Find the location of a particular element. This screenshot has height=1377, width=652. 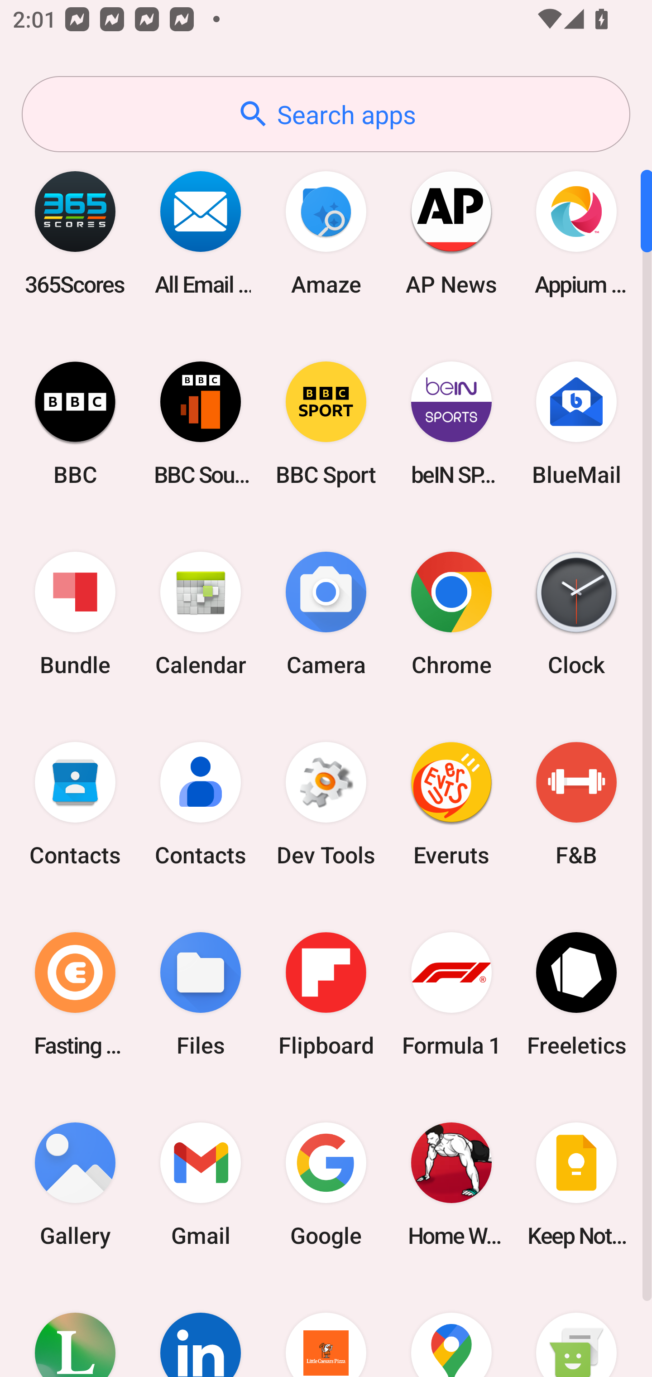

Dev Tools is located at coordinates (326, 804).